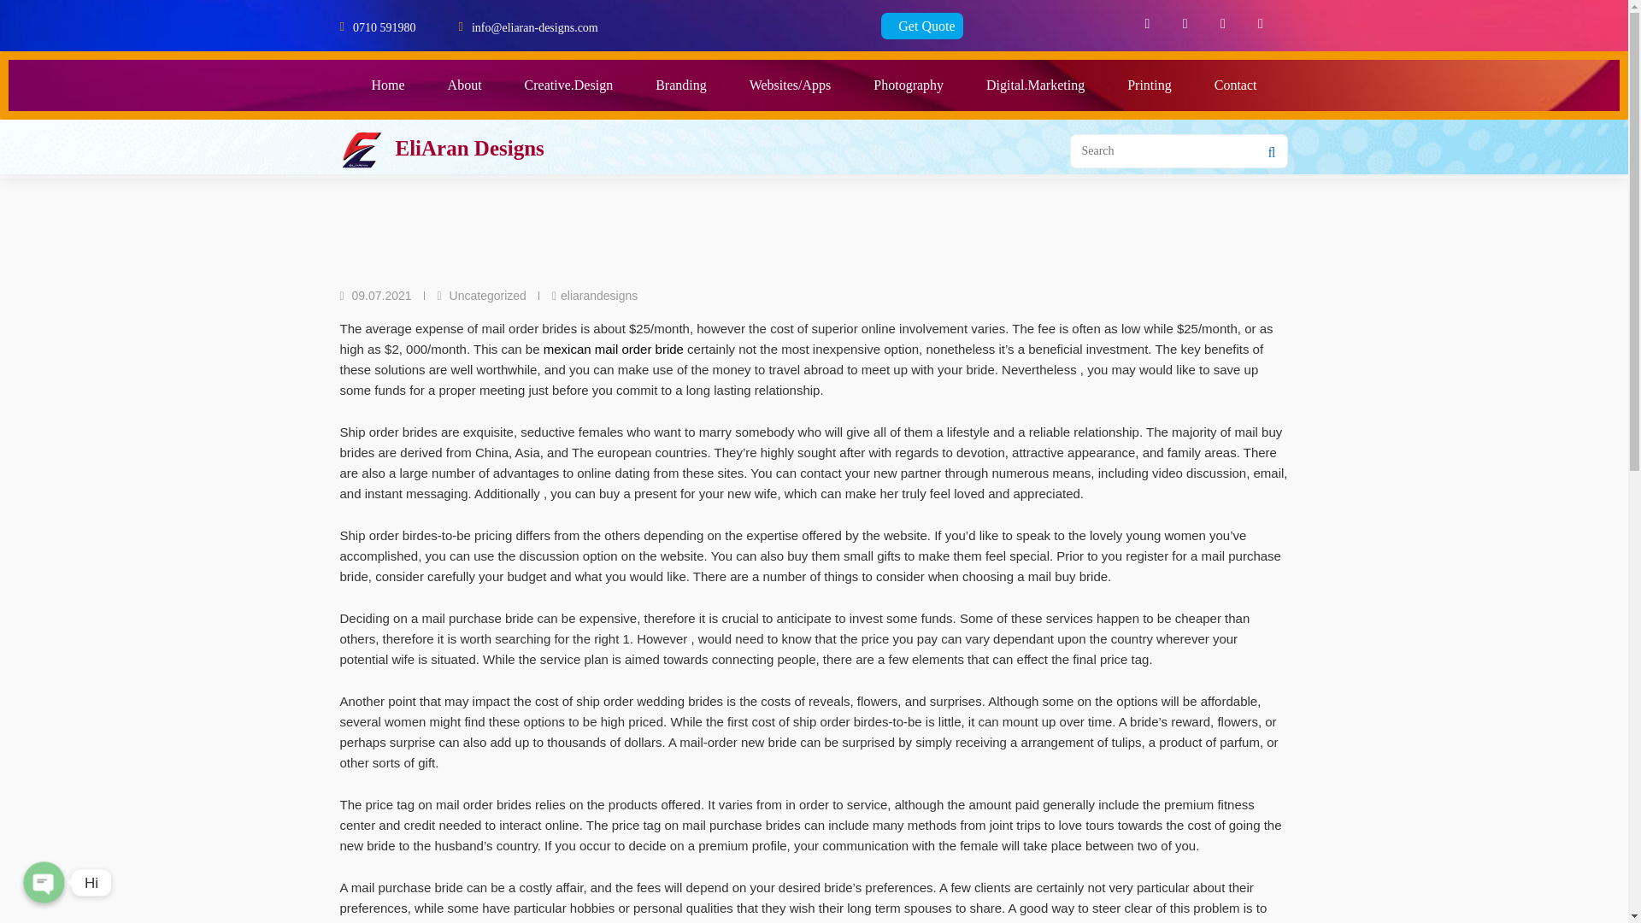  What do you see at coordinates (1149, 85) in the screenshot?
I see `Printing` at bounding box center [1149, 85].